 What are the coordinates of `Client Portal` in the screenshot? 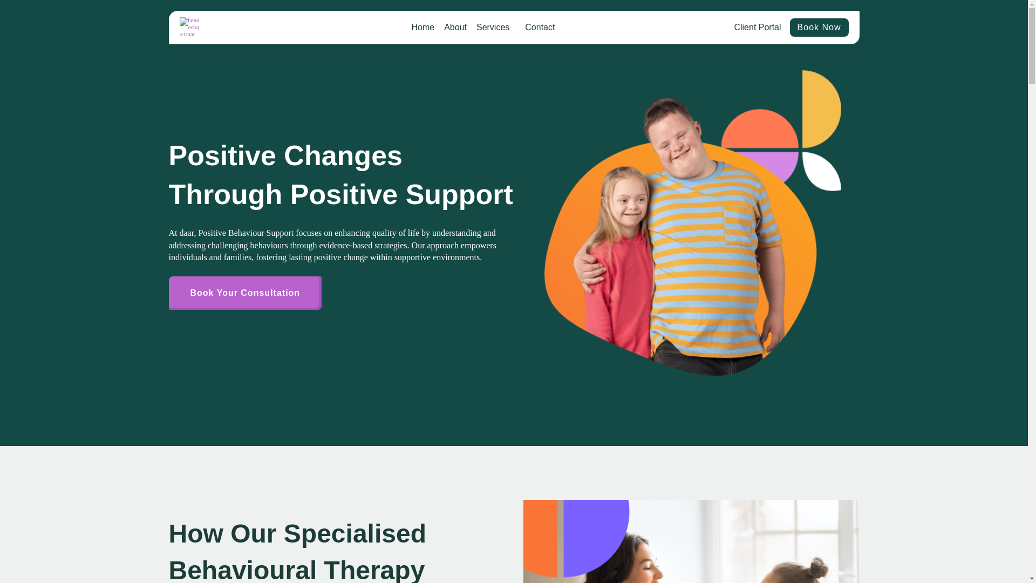 It's located at (757, 27).